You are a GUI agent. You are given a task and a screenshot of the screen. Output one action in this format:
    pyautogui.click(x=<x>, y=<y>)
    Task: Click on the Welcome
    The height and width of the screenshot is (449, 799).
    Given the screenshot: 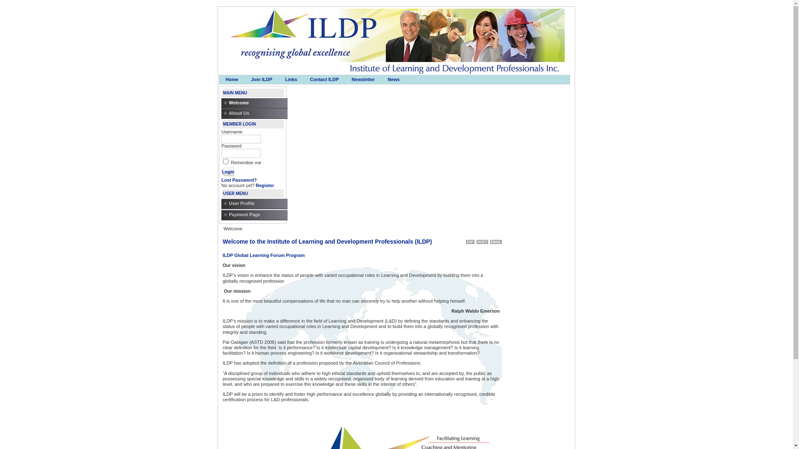 What is the action you would take?
    pyautogui.click(x=256, y=103)
    